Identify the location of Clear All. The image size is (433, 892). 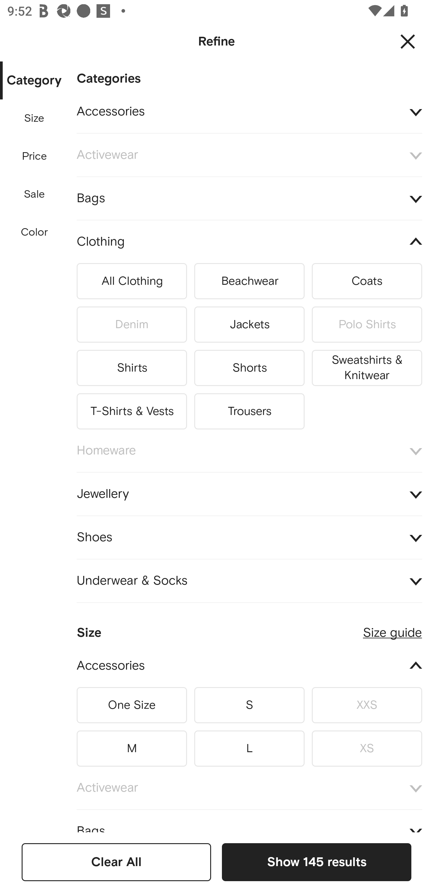
(116, 862).